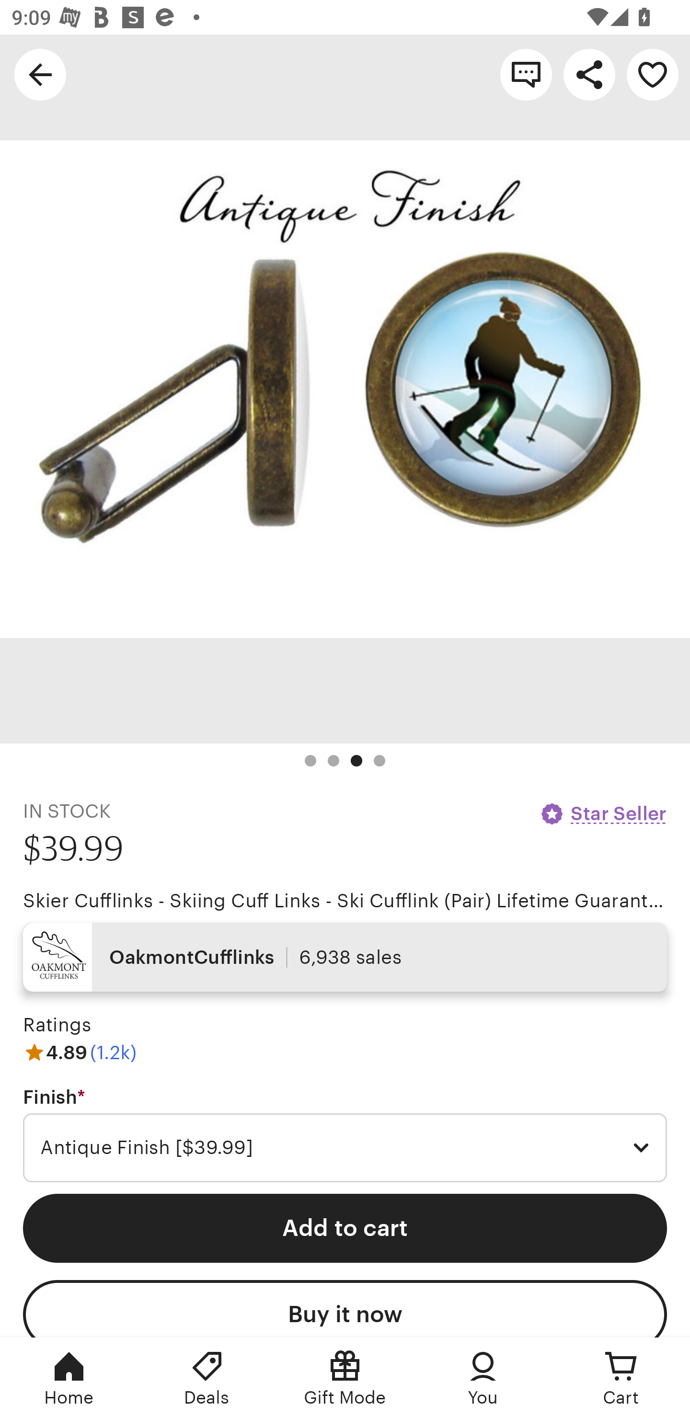  I want to click on Finish * Required Antique Finish [$39.99], so click(345, 1135).